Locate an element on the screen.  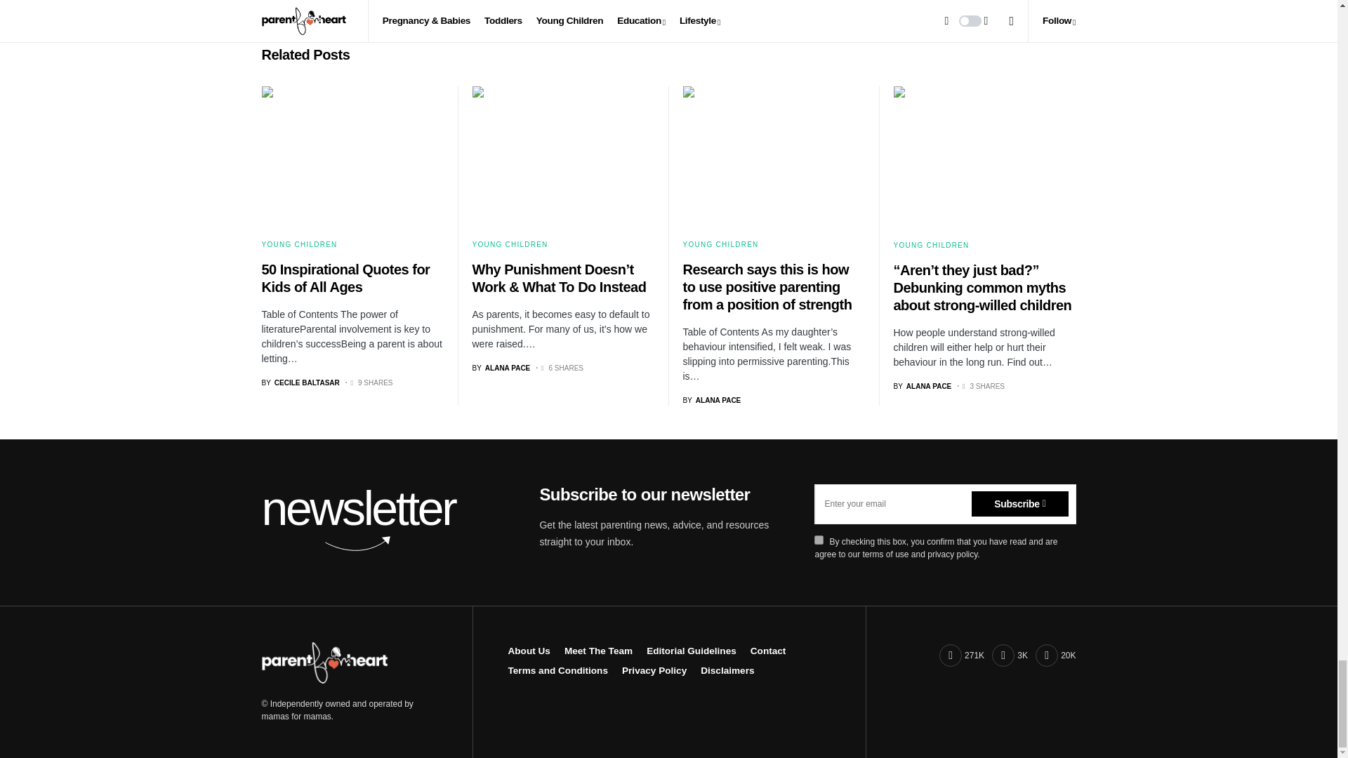
on is located at coordinates (819, 540).